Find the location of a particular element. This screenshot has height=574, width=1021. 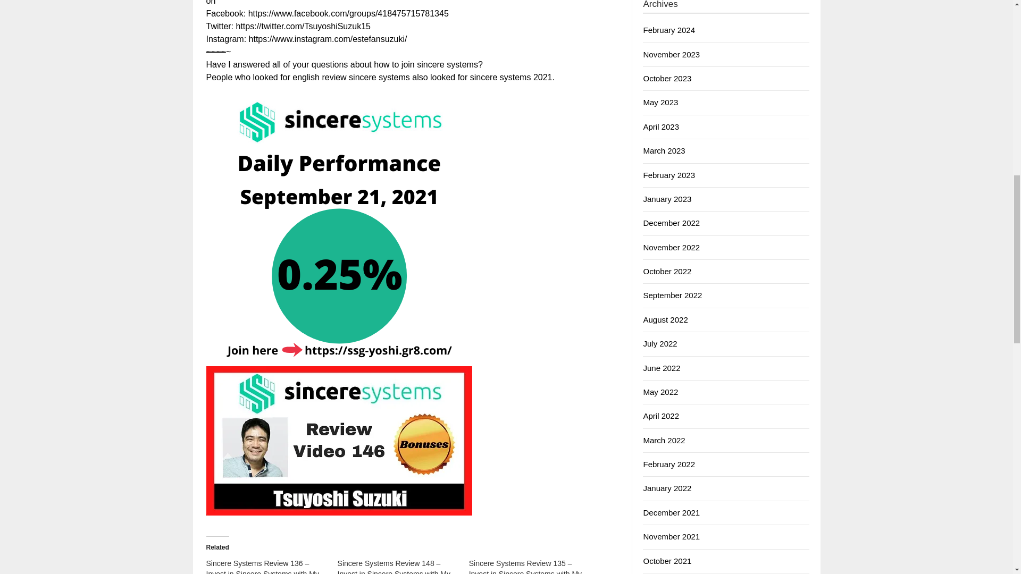

February 2023 is located at coordinates (669, 175).